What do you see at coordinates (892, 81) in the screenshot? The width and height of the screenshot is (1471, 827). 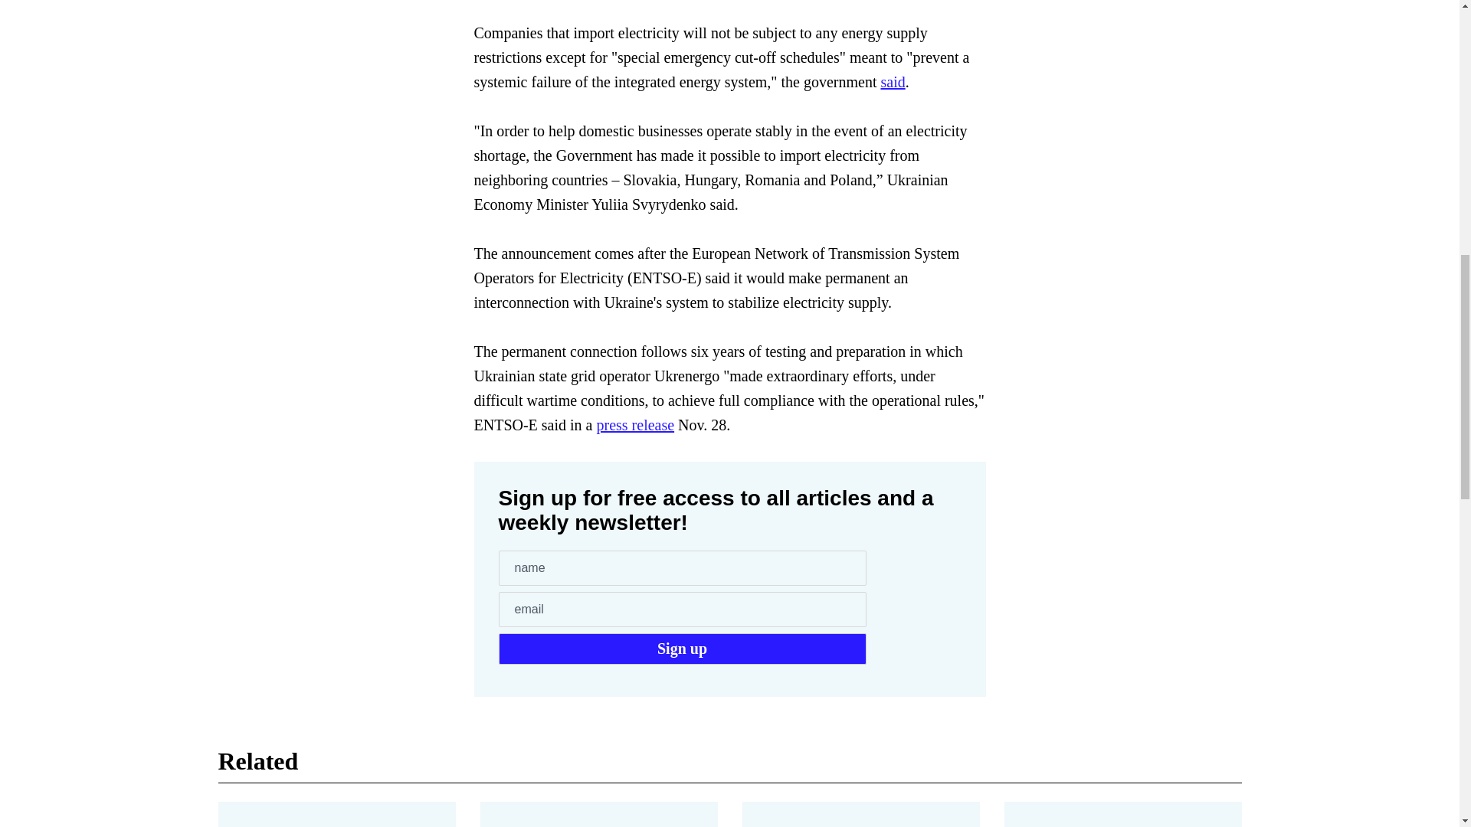 I see `said` at bounding box center [892, 81].